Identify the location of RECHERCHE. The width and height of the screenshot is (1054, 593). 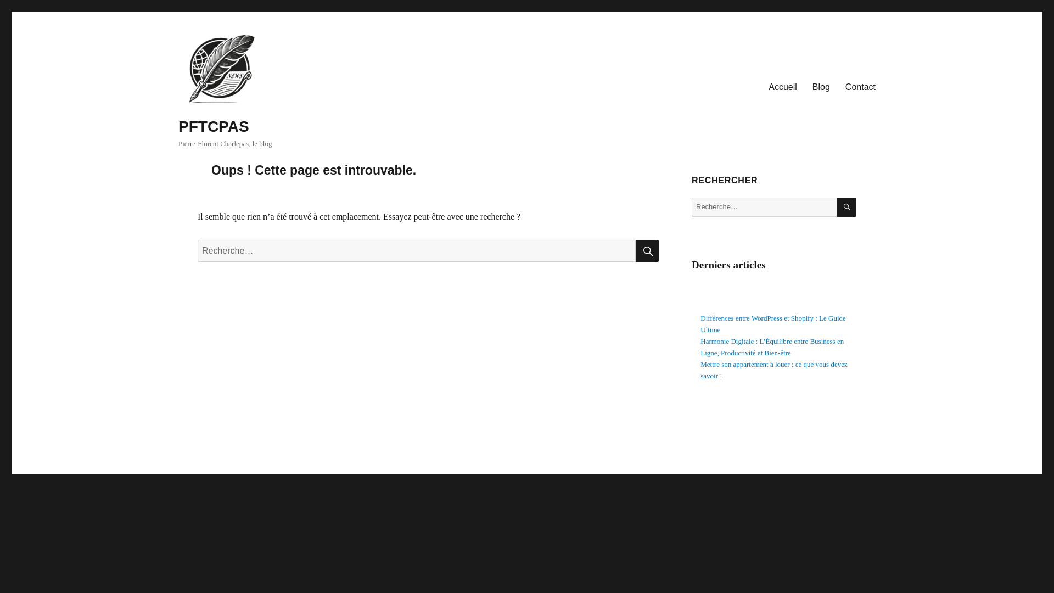
(647, 251).